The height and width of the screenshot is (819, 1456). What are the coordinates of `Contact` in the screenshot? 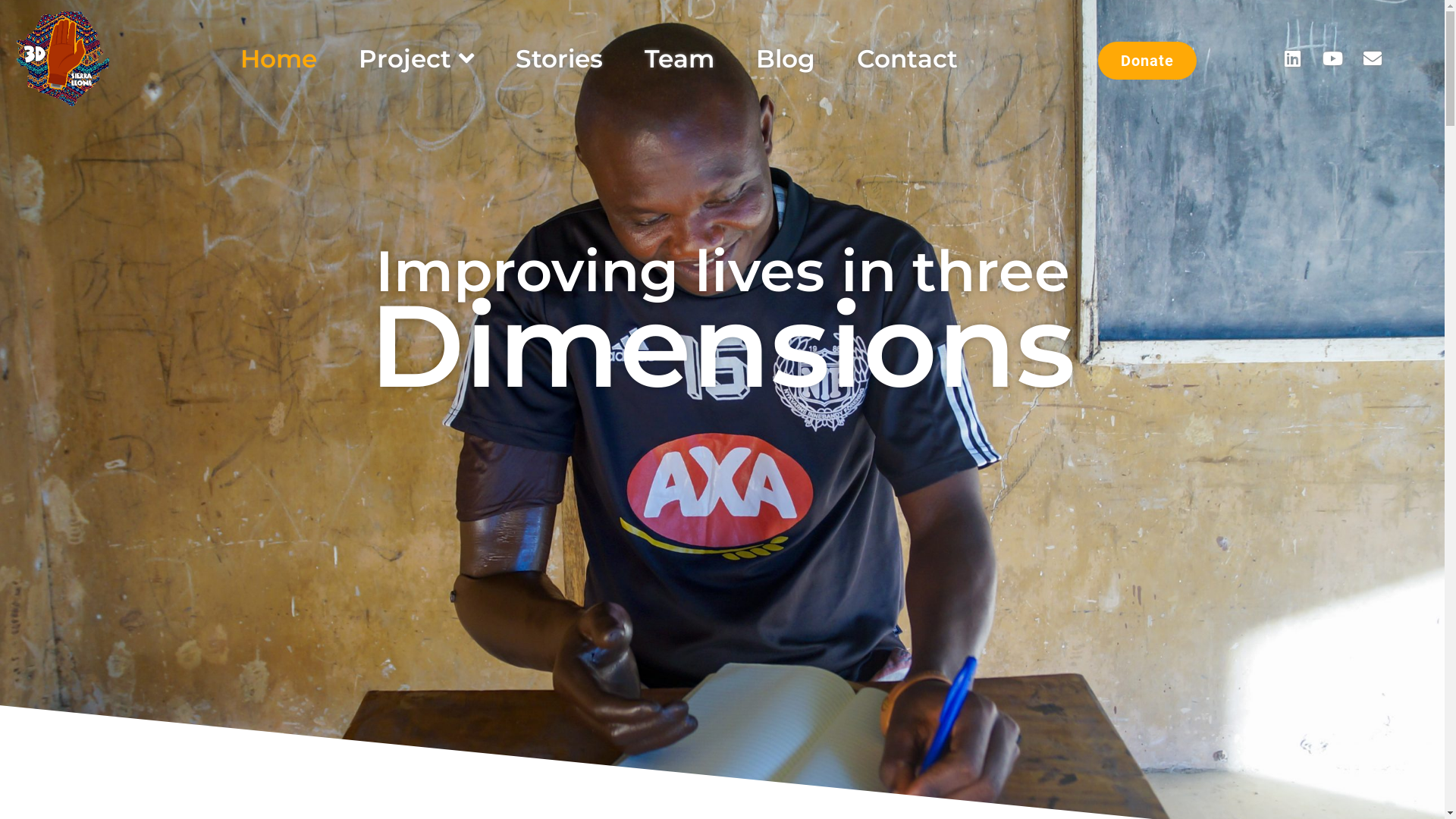 It's located at (907, 59).